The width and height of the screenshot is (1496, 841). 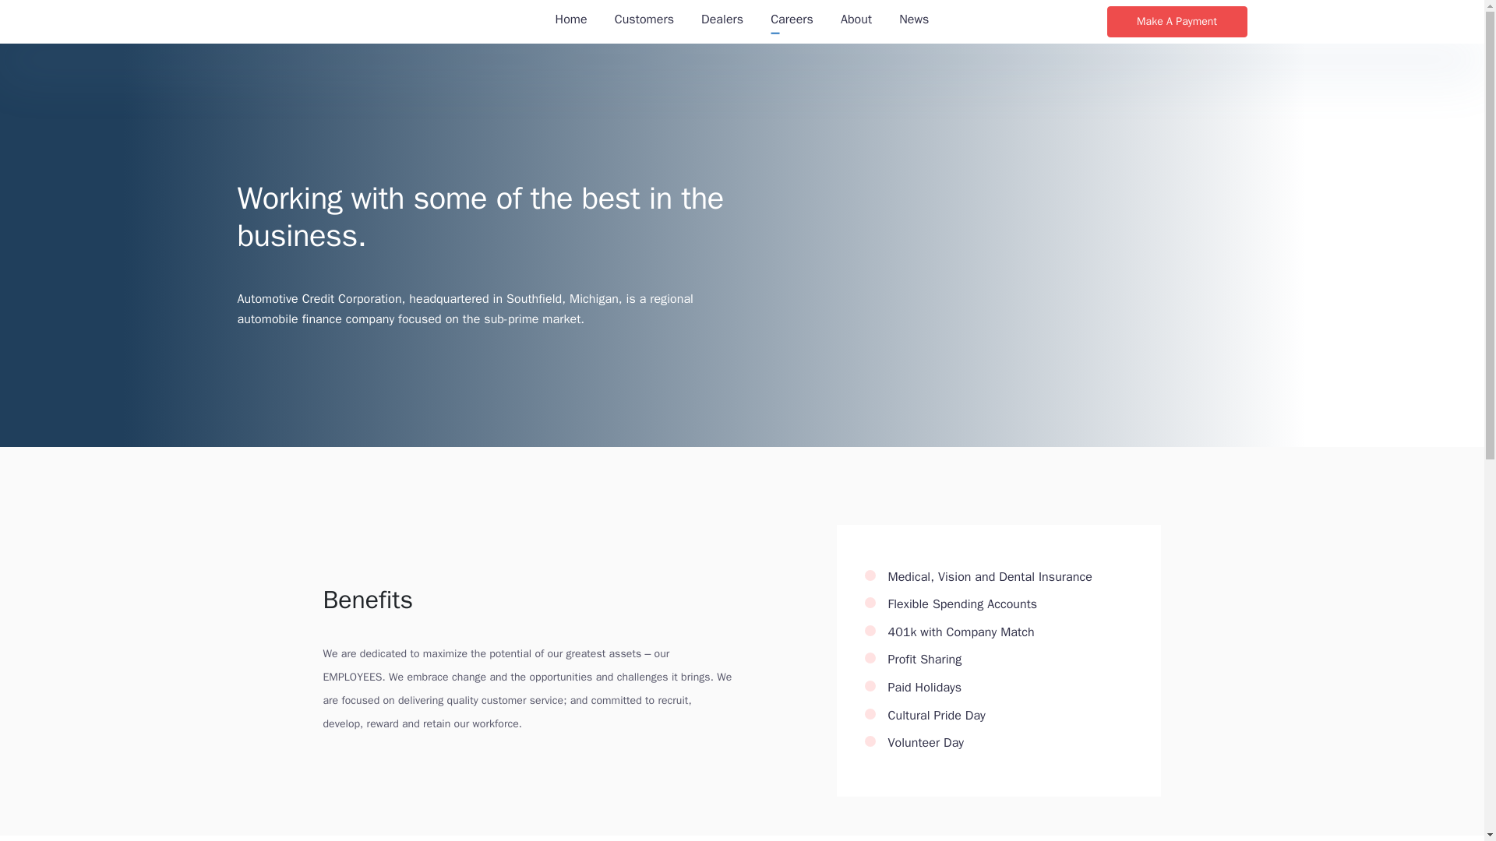 I want to click on Make A Payment, so click(x=1177, y=21).